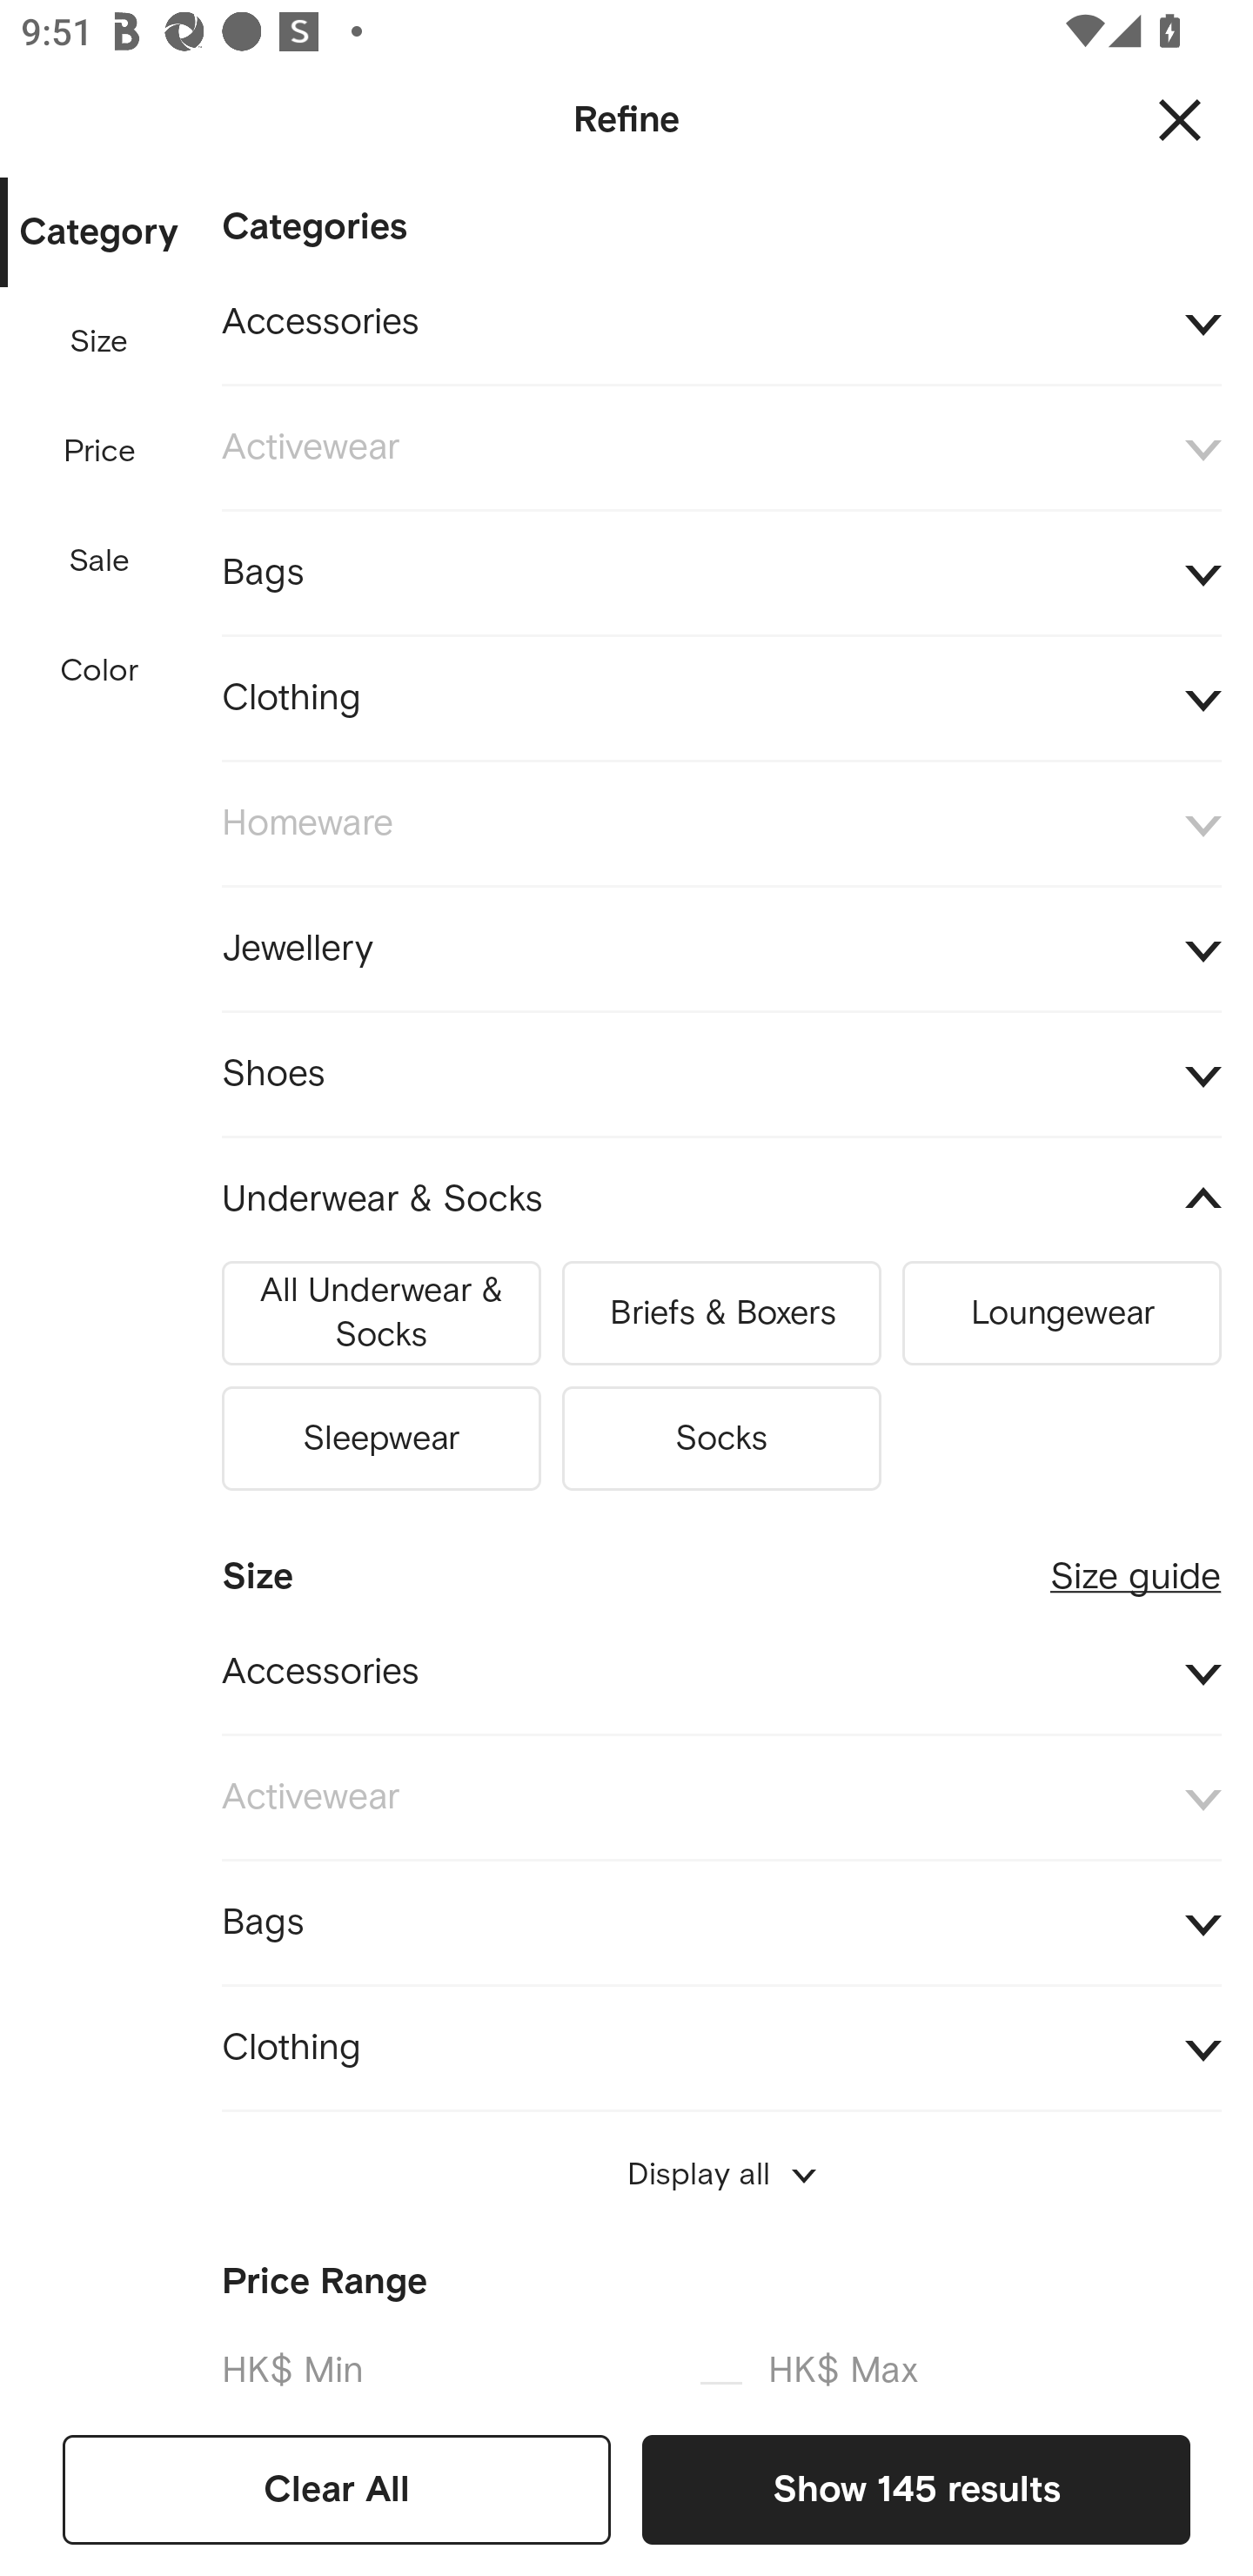  What do you see at coordinates (381, 1438) in the screenshot?
I see `Sleepwear` at bounding box center [381, 1438].